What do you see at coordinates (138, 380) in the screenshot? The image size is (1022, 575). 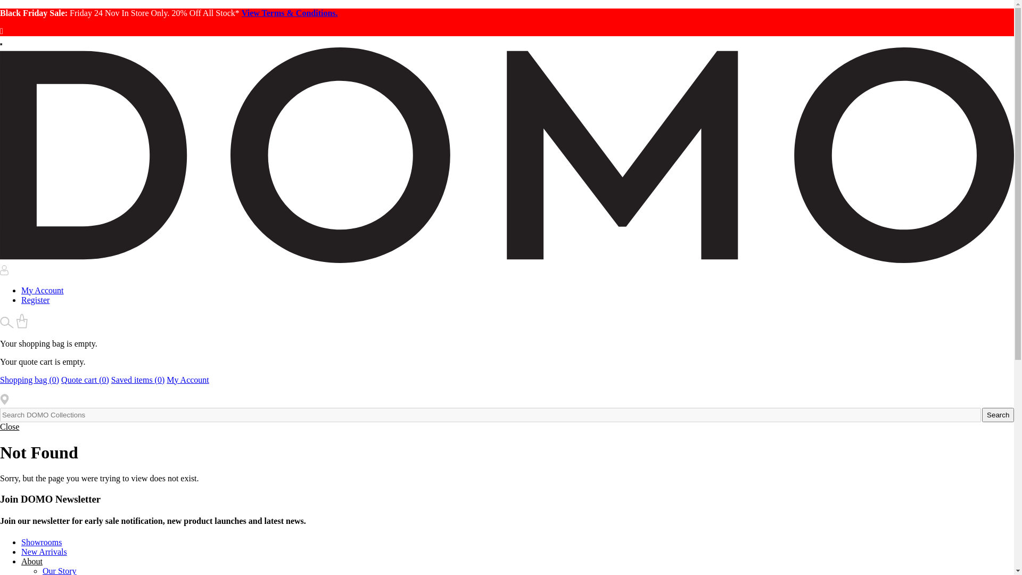 I see `Saved items (0)` at bounding box center [138, 380].